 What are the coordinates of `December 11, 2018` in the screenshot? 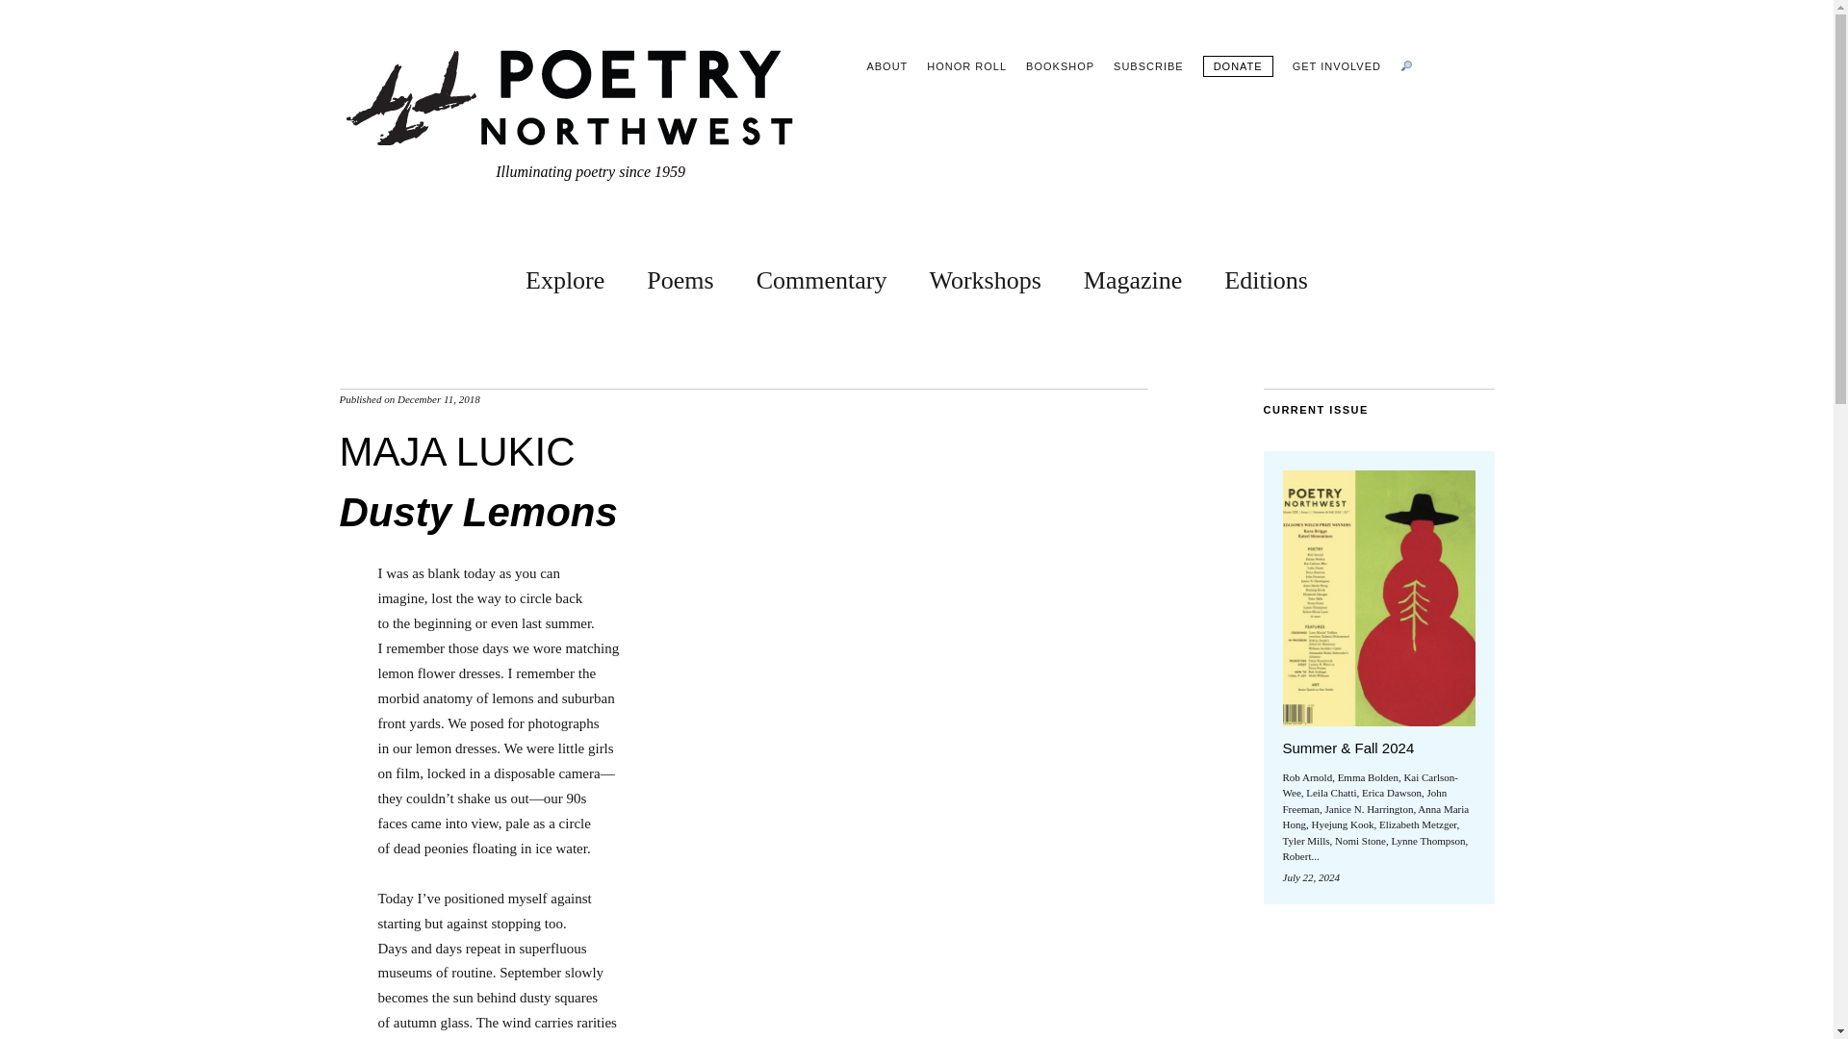 It's located at (439, 399).